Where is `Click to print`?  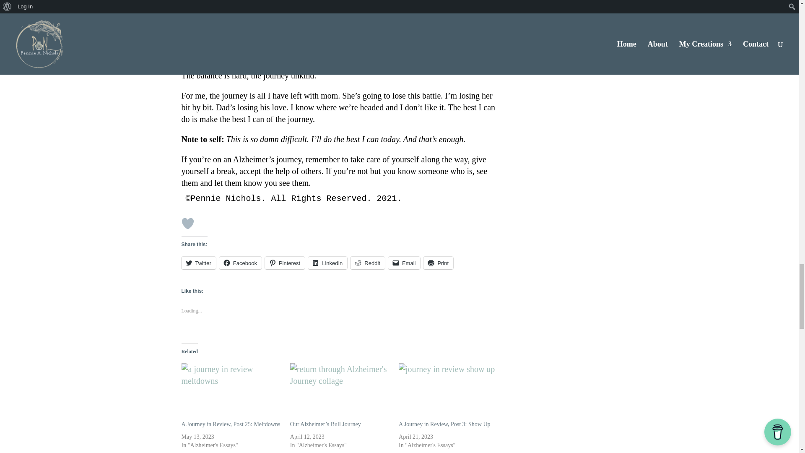
Click to print is located at coordinates (438, 263).